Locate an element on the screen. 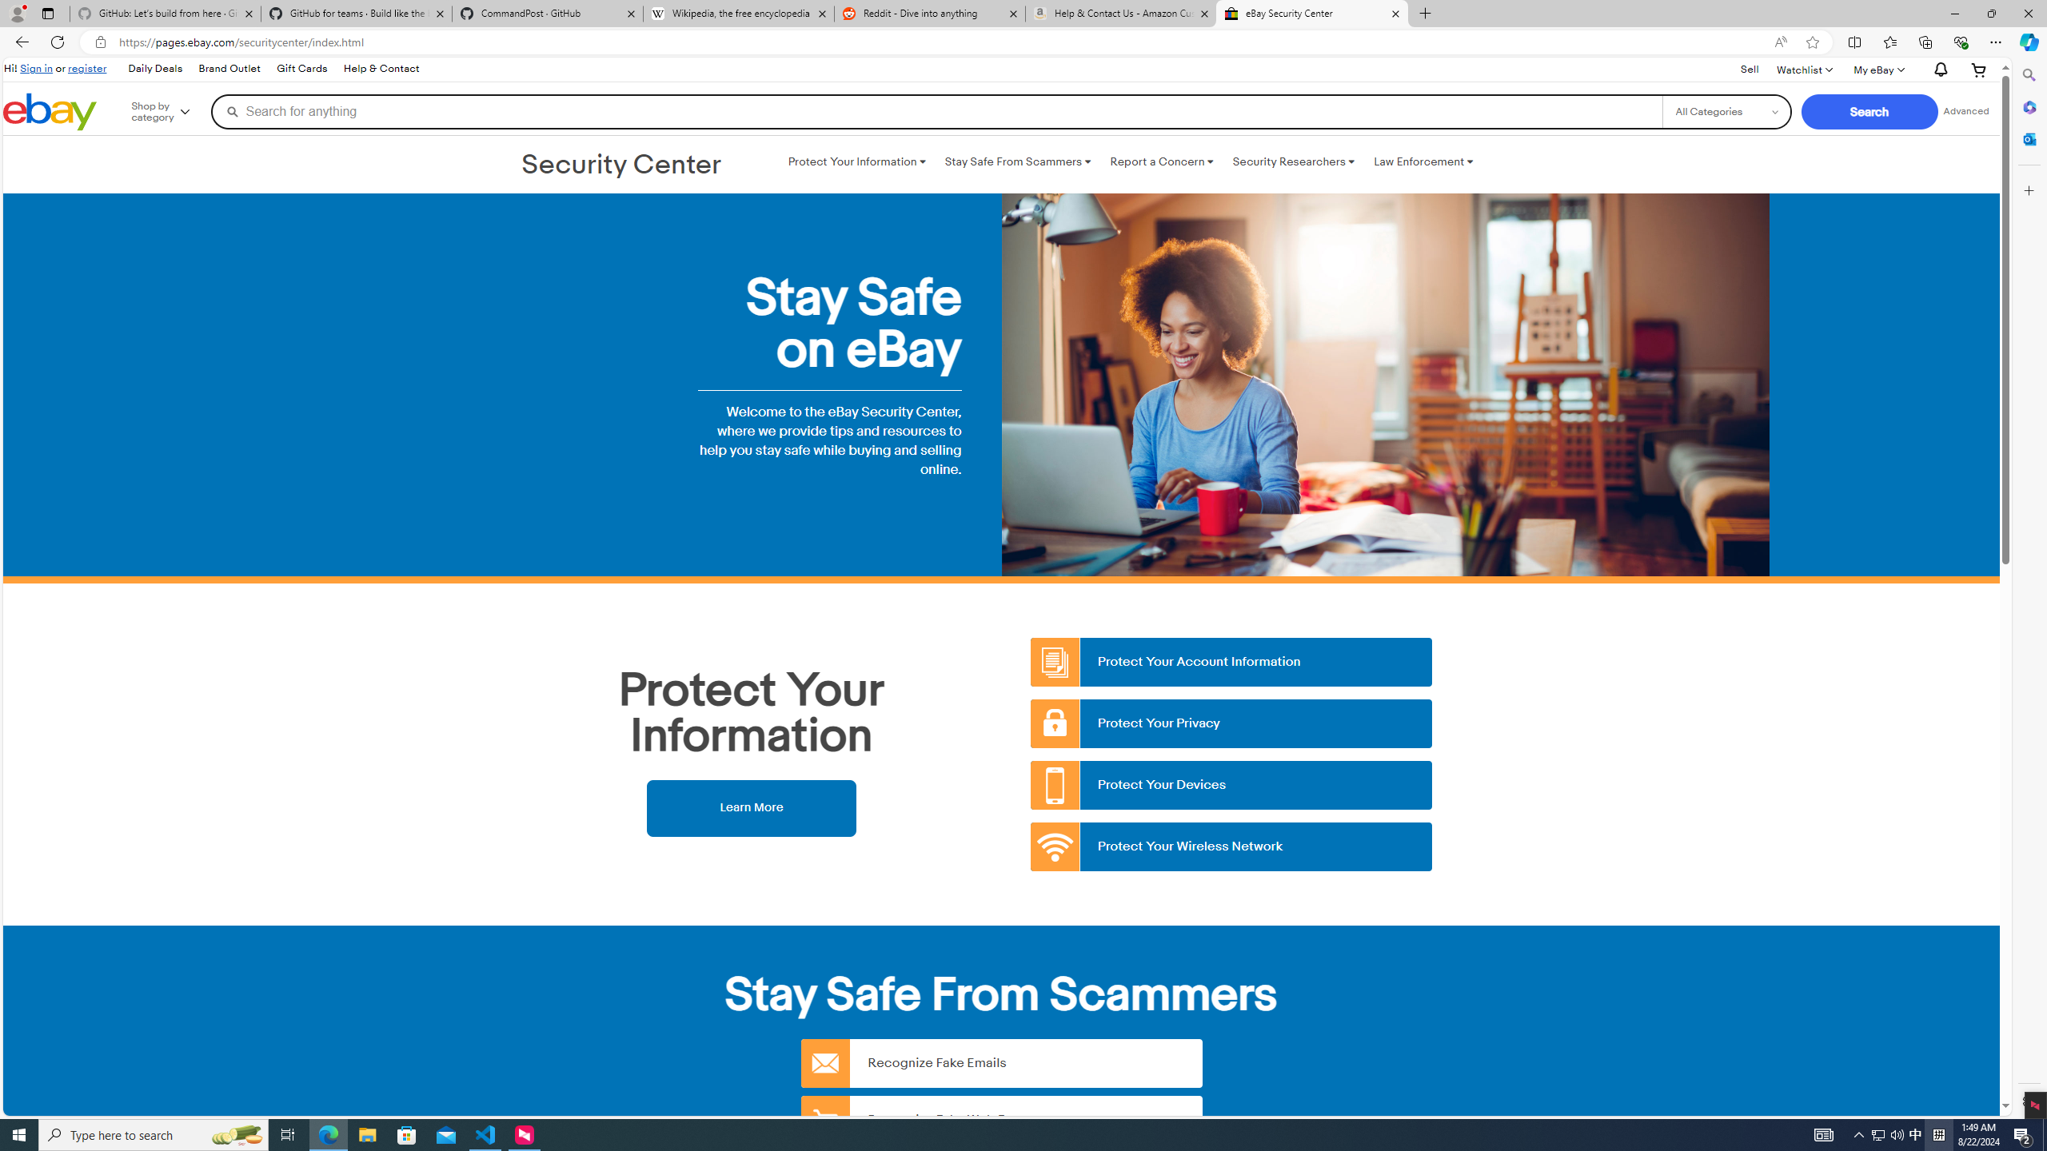  eBay Home is located at coordinates (50, 112).